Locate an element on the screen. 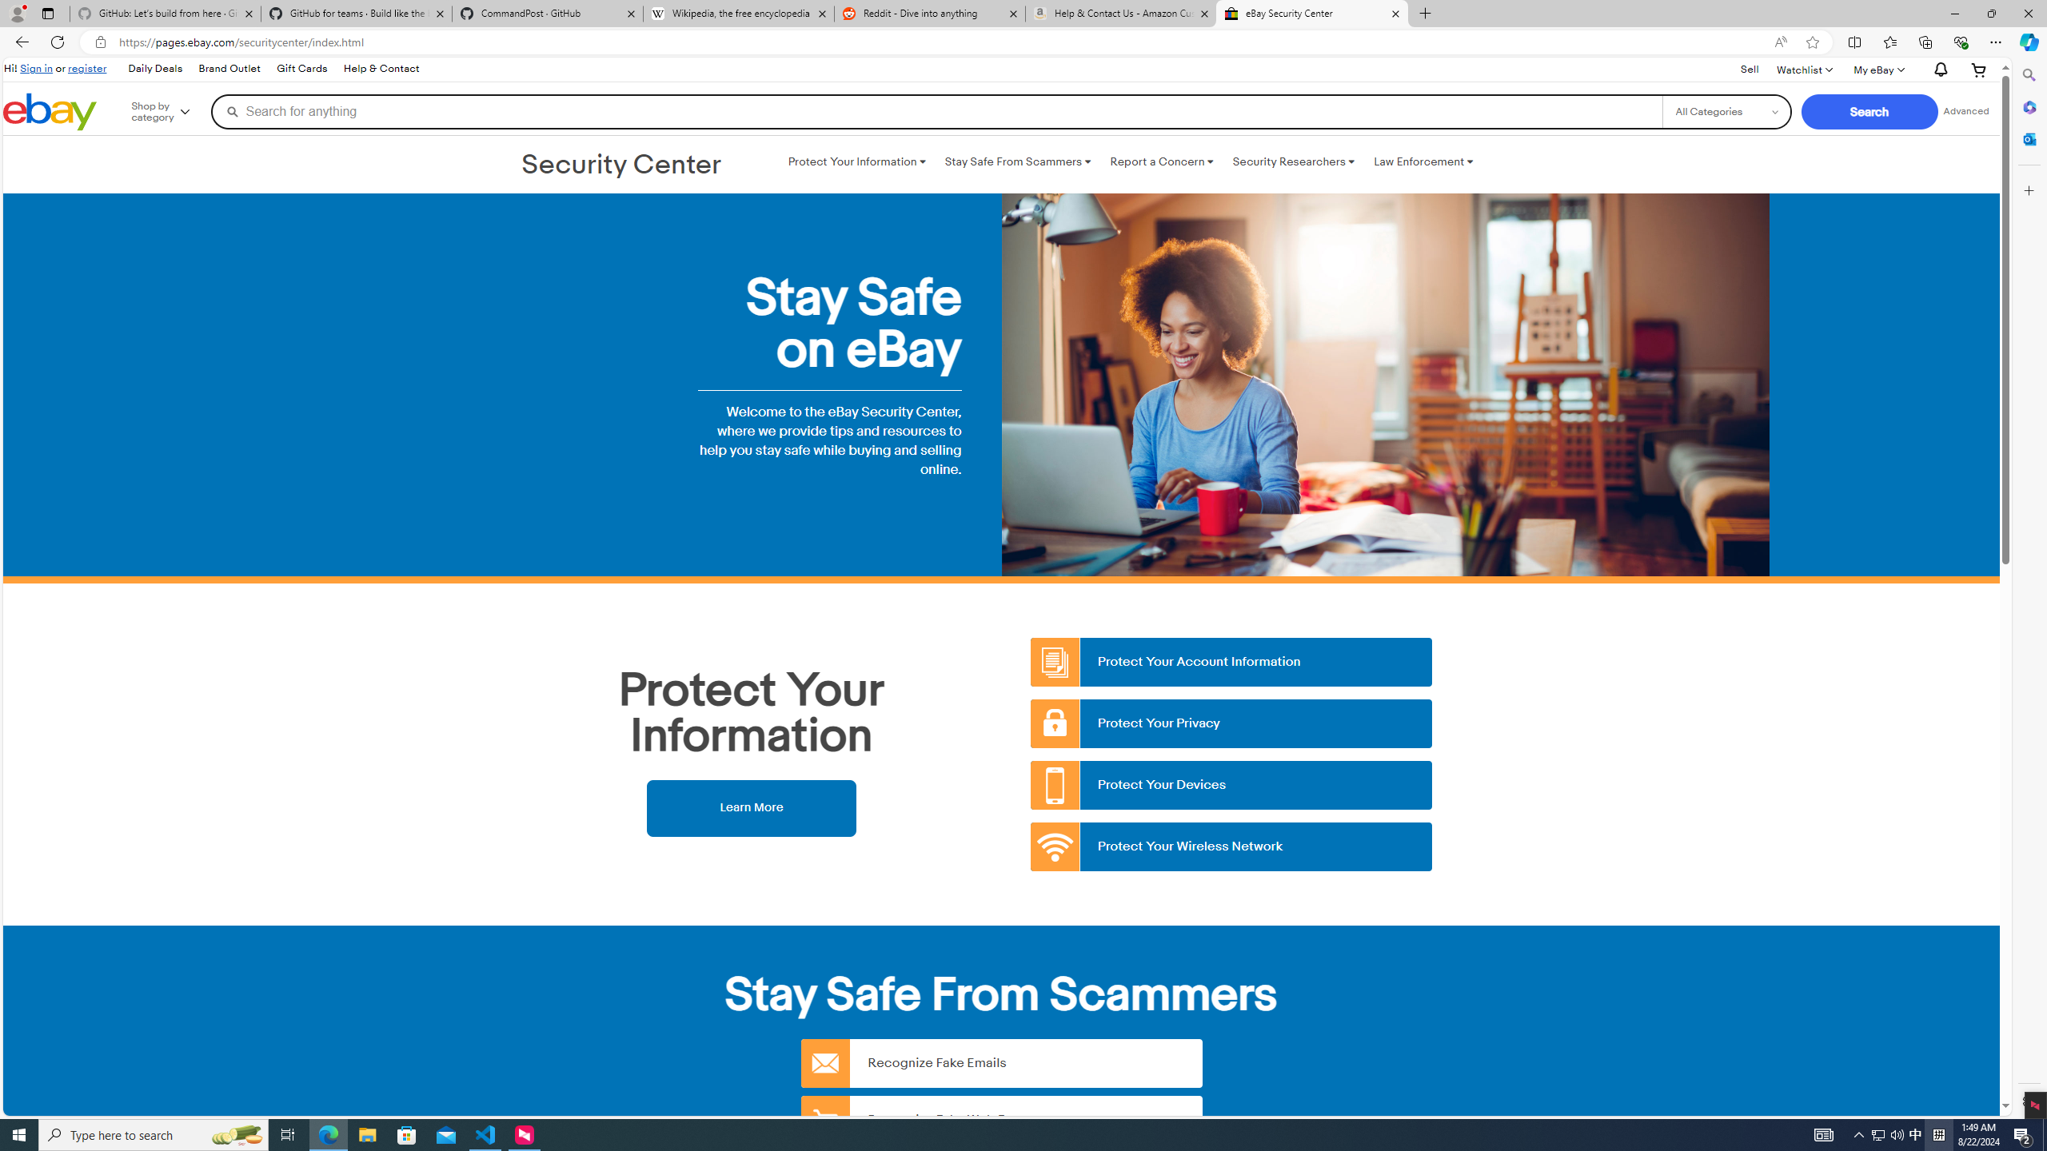  eBay Home is located at coordinates (50, 112).